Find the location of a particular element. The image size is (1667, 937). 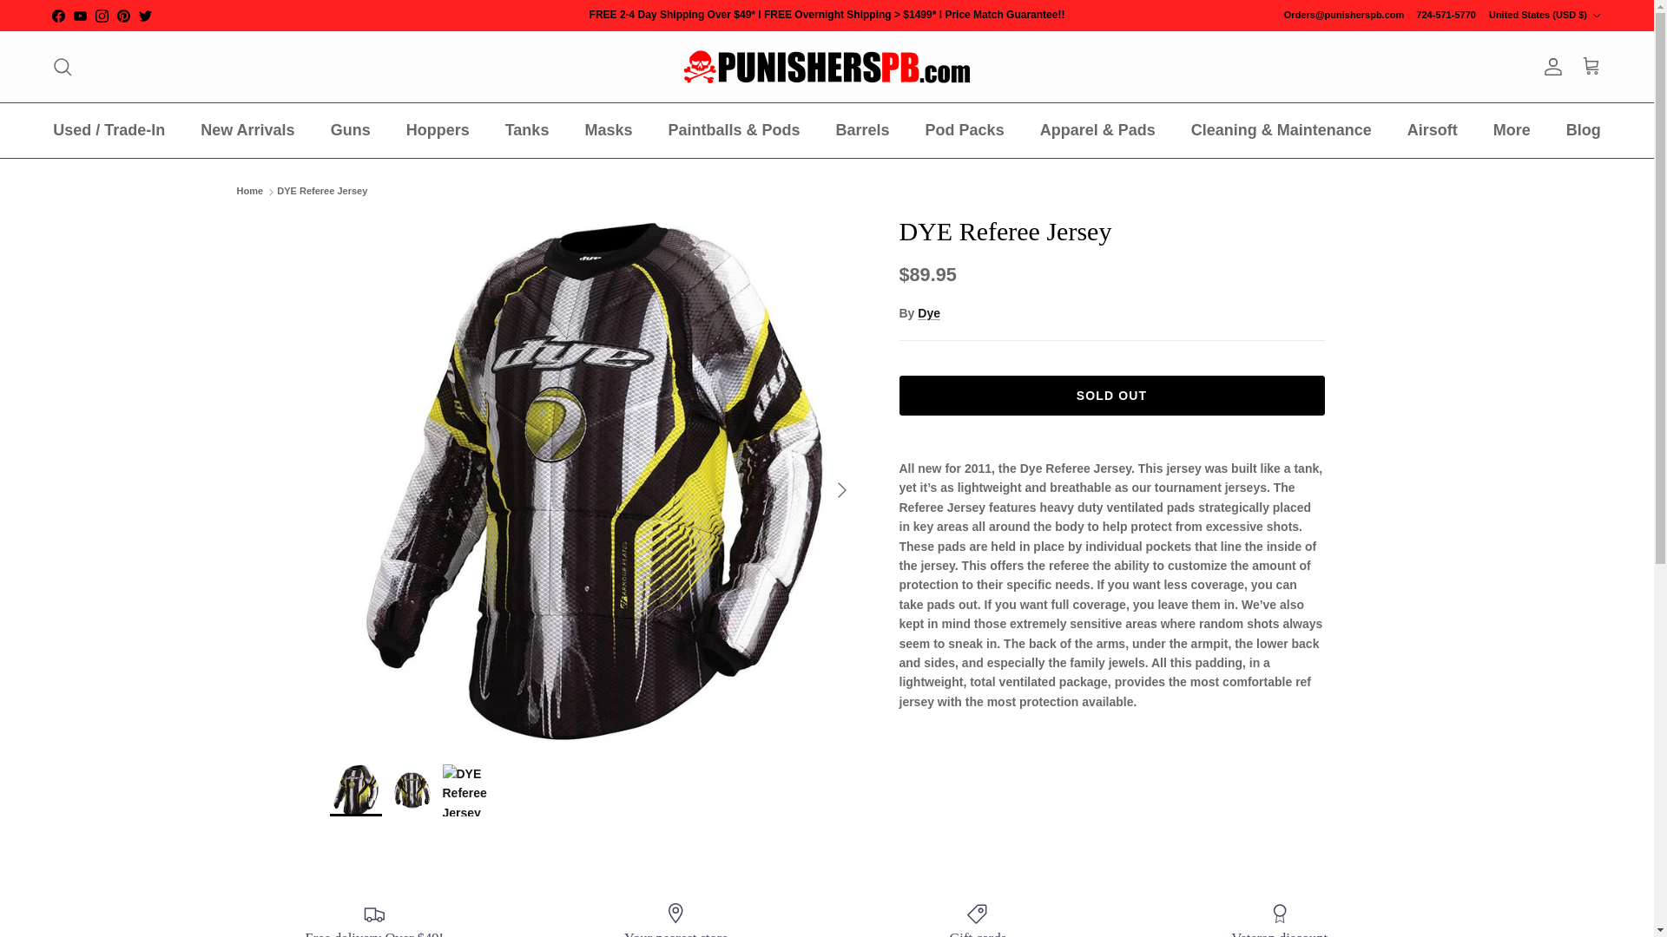

Punishers Paintball on Twitter is located at coordinates (144, 14).